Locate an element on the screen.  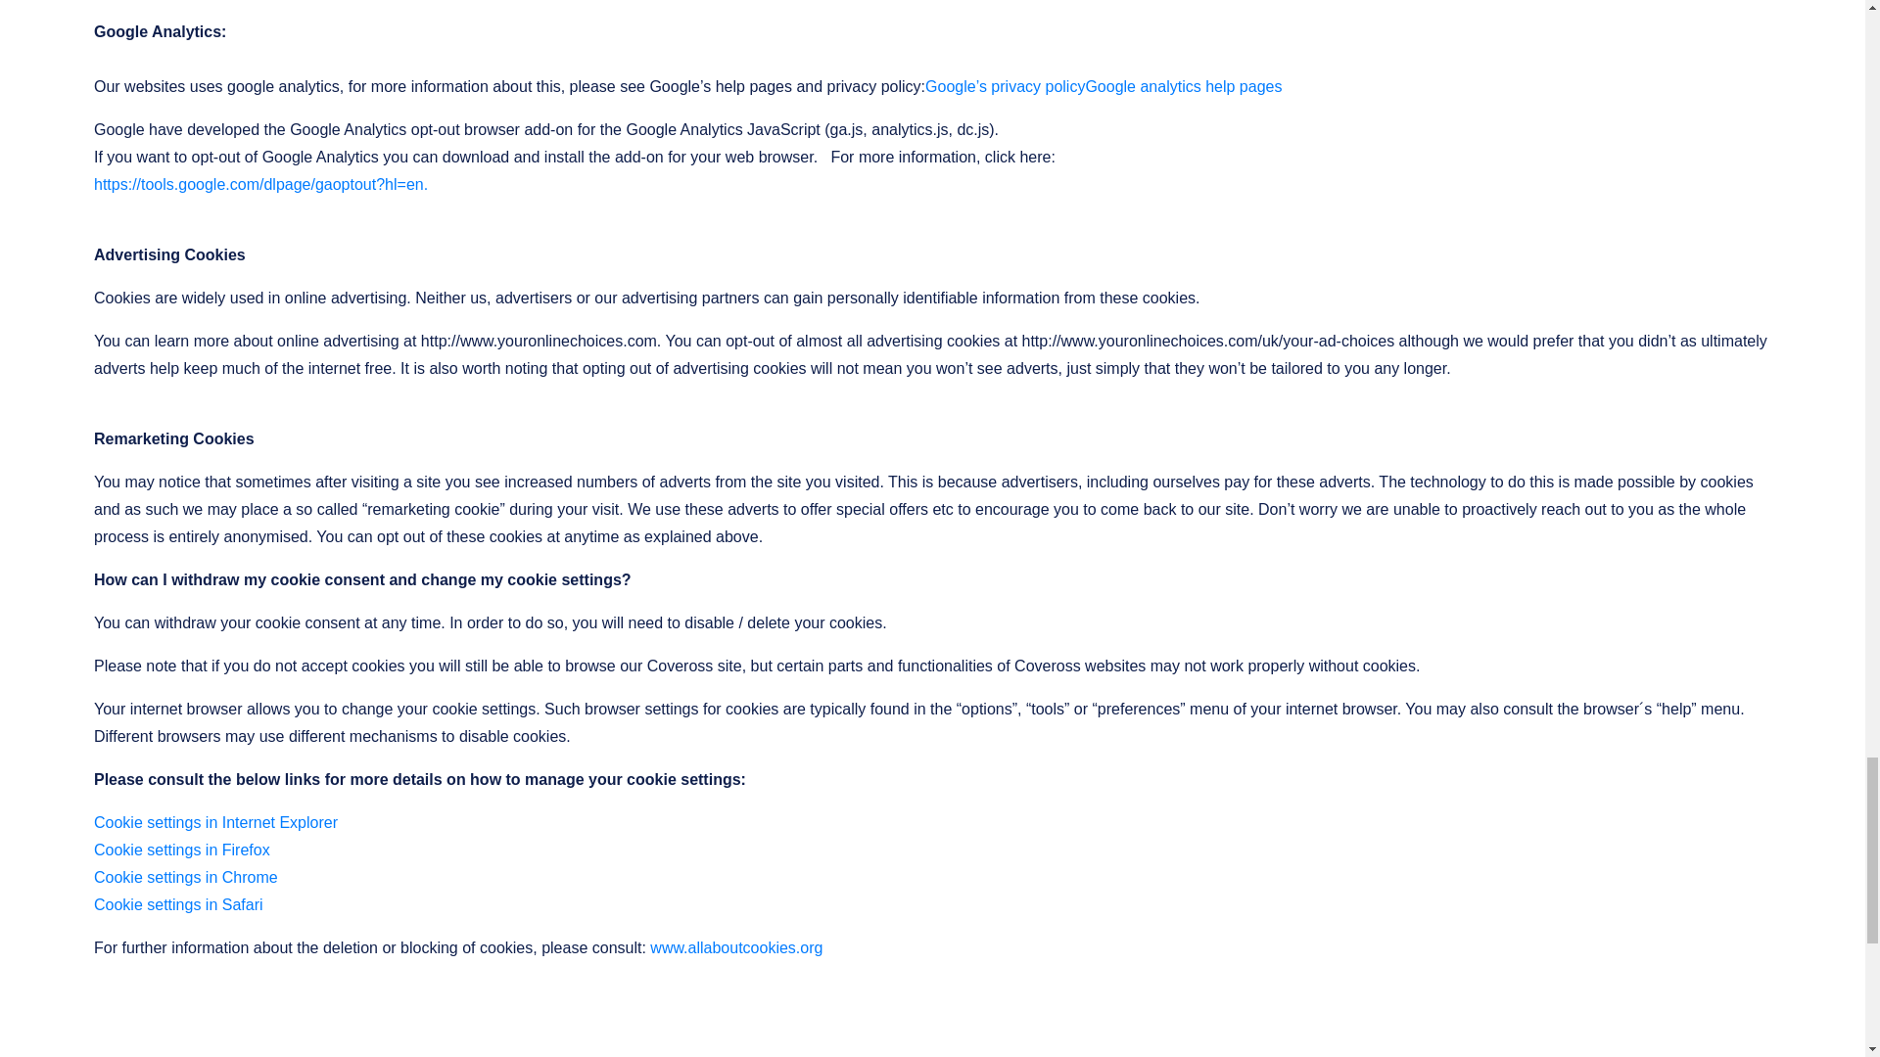
Cookie settings in Chrome is located at coordinates (186, 877).